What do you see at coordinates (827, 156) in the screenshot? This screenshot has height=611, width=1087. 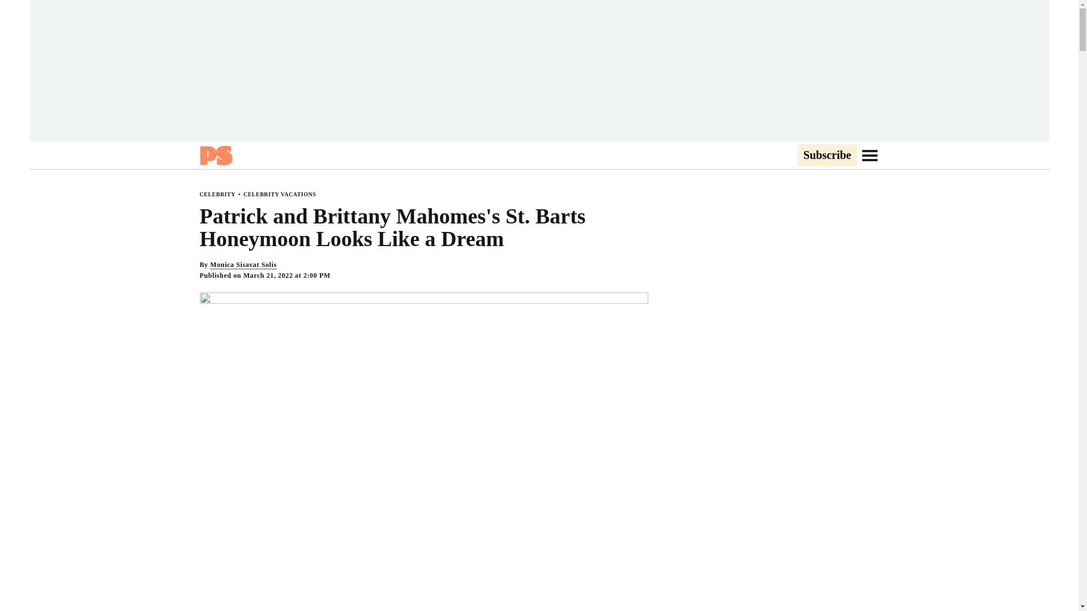 I see `Subscribe` at bounding box center [827, 156].